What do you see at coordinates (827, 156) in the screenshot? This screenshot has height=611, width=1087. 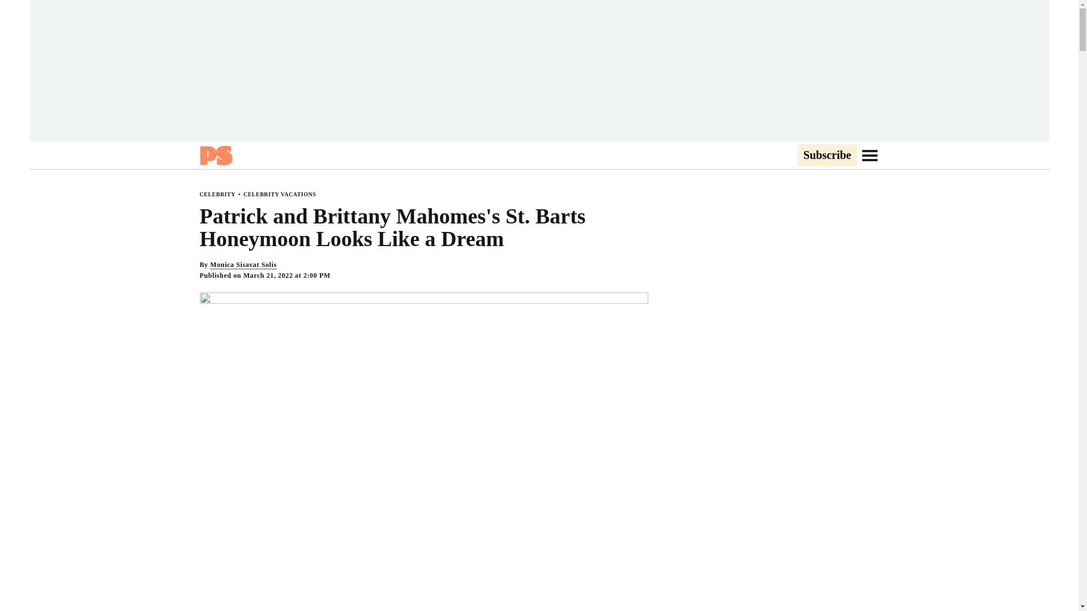 I see `Subscribe` at bounding box center [827, 156].